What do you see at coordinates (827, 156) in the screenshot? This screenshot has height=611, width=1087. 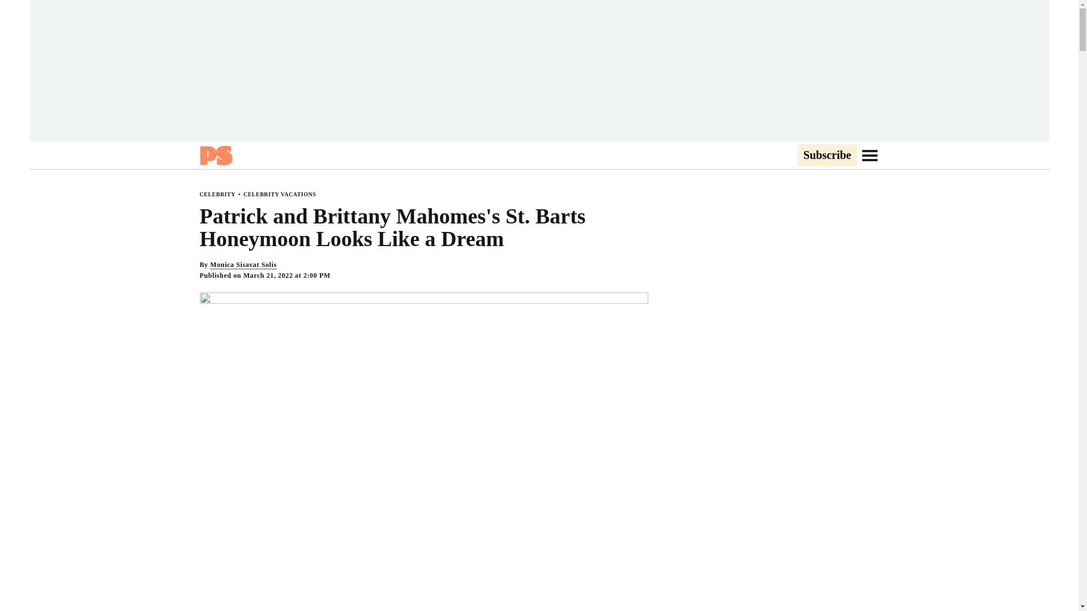 I see `Subscribe` at bounding box center [827, 156].